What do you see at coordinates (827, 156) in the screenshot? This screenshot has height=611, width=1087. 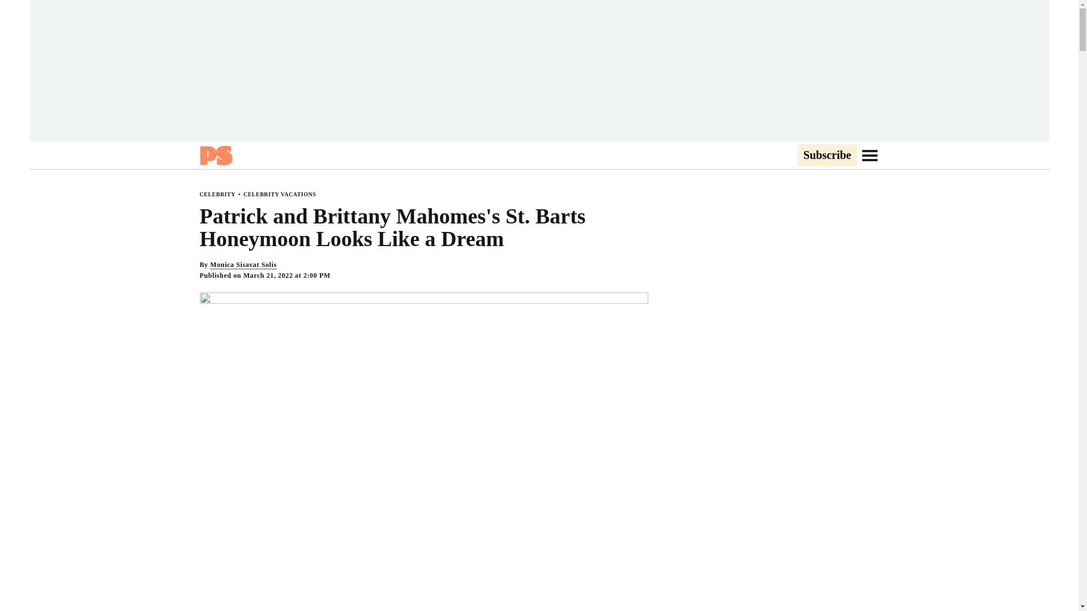 I see `Subscribe` at bounding box center [827, 156].